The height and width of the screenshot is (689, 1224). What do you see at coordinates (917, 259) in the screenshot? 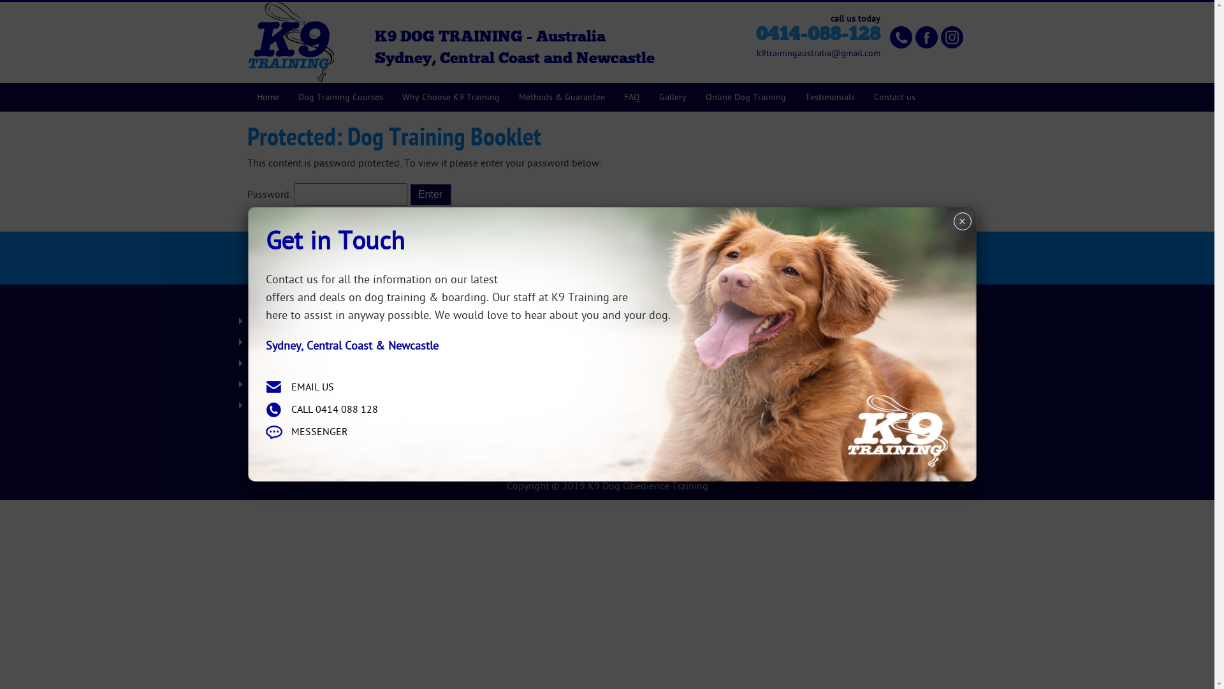
I see `Contact Us` at bounding box center [917, 259].